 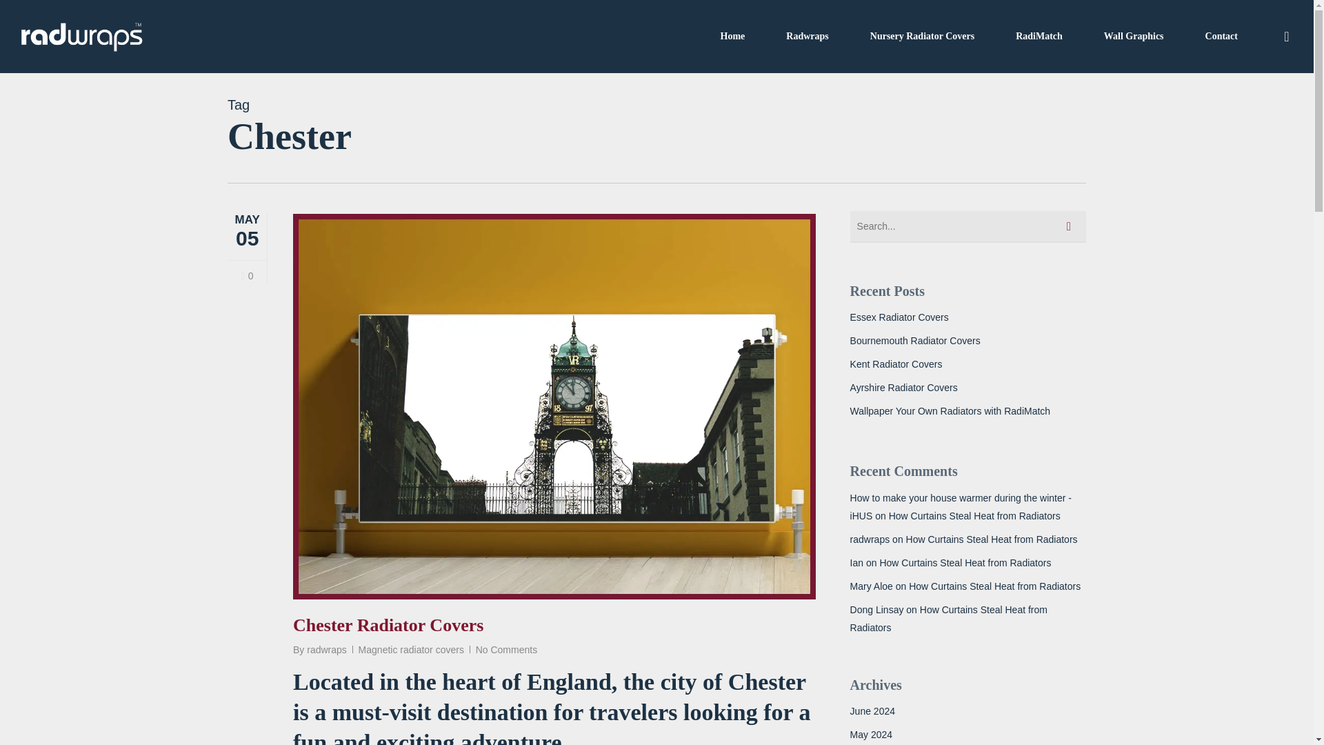 What do you see at coordinates (327, 650) in the screenshot?
I see `Posts by radwraps` at bounding box center [327, 650].